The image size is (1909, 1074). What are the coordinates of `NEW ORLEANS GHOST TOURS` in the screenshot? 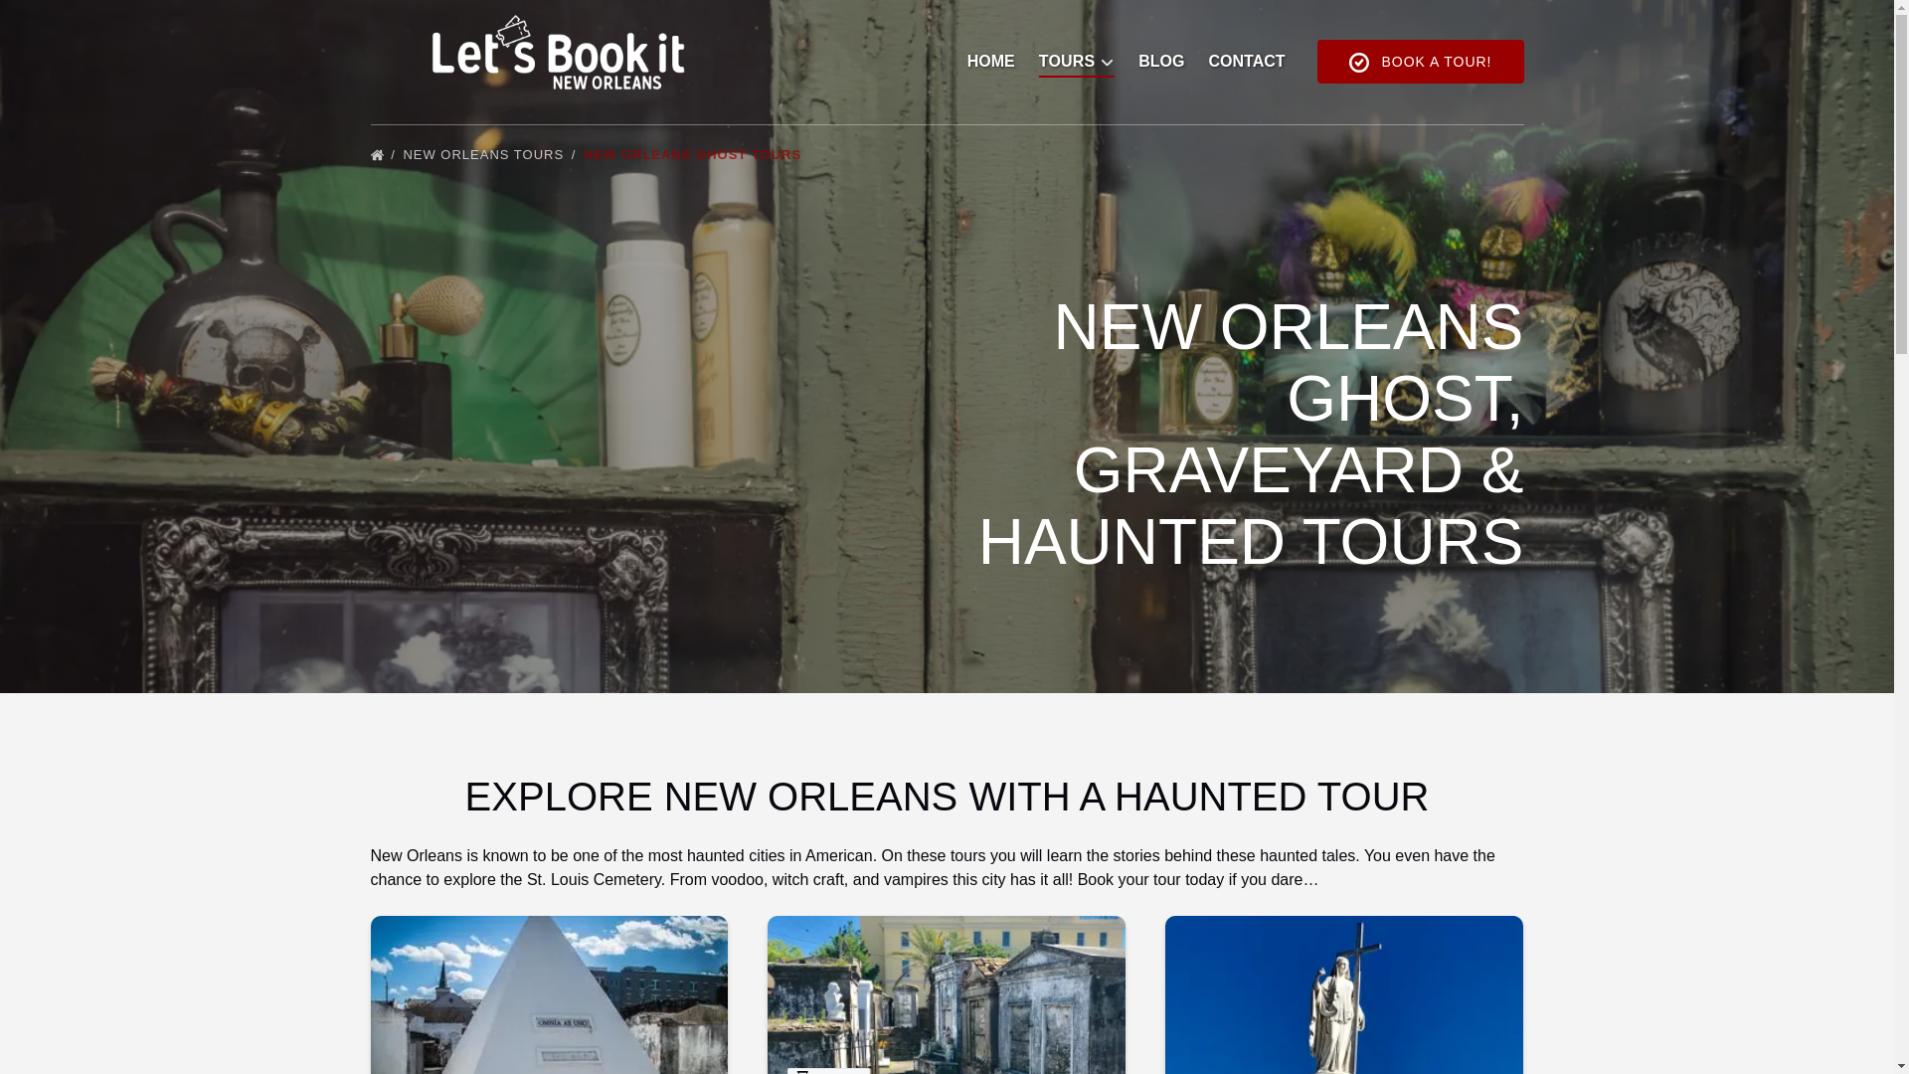 It's located at (698, 154).